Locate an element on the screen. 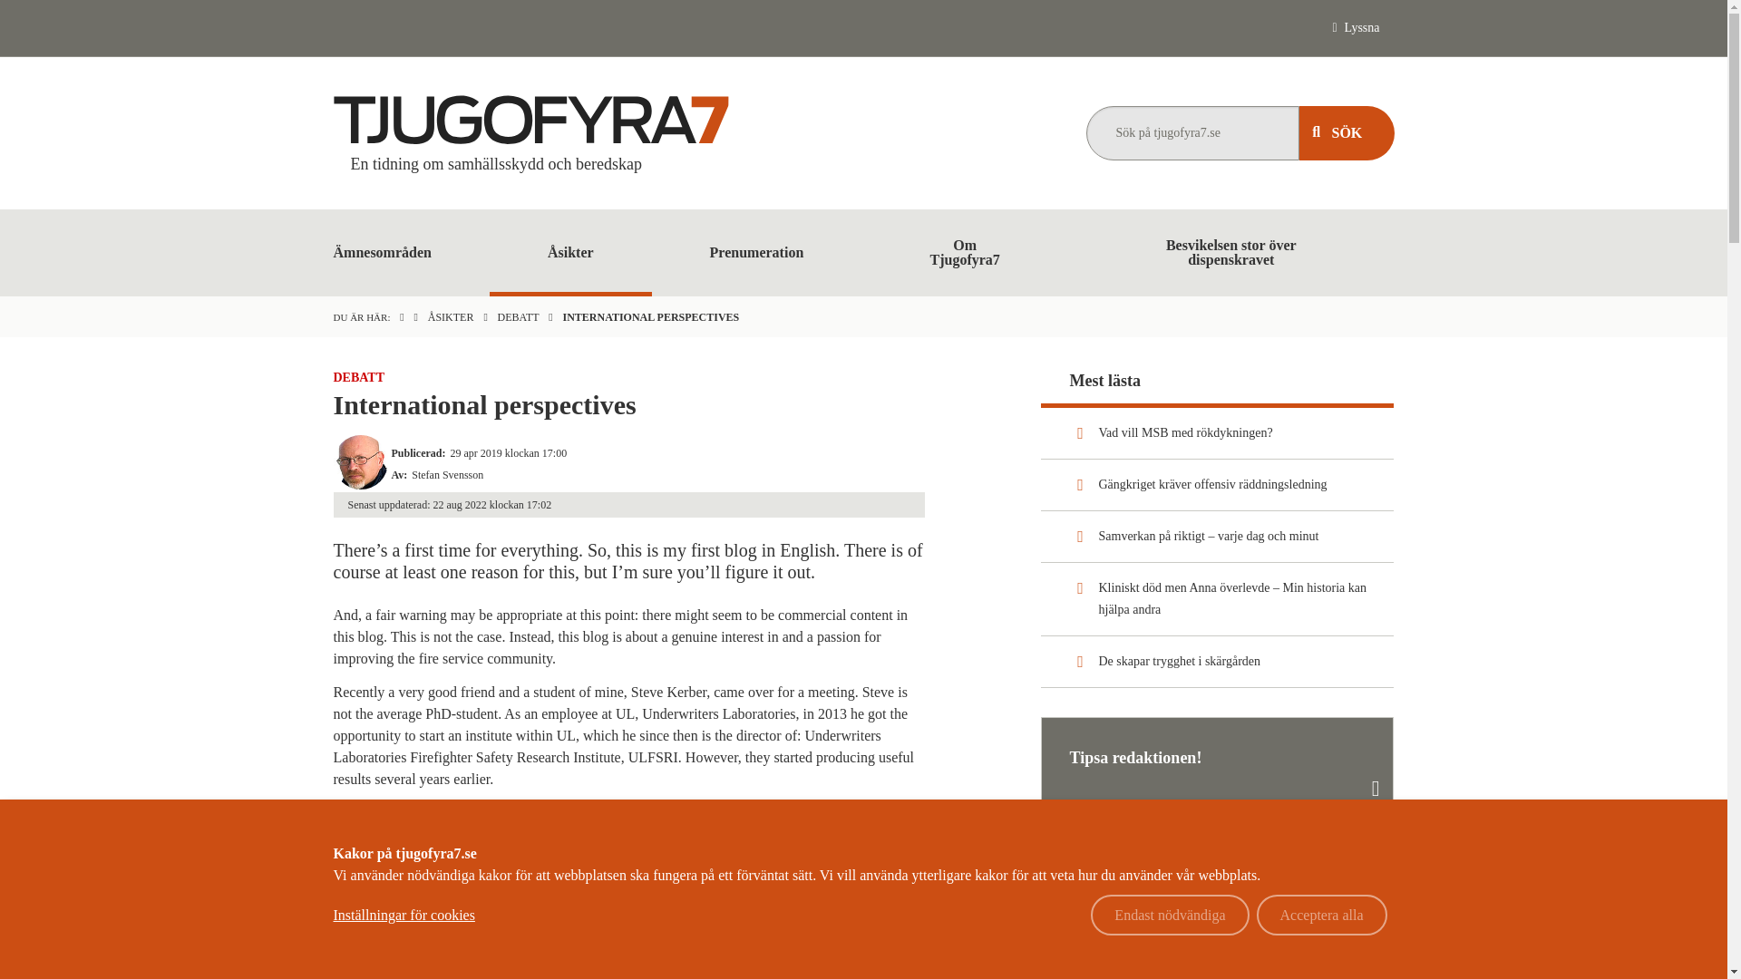  Prenumeration is located at coordinates (756, 253).